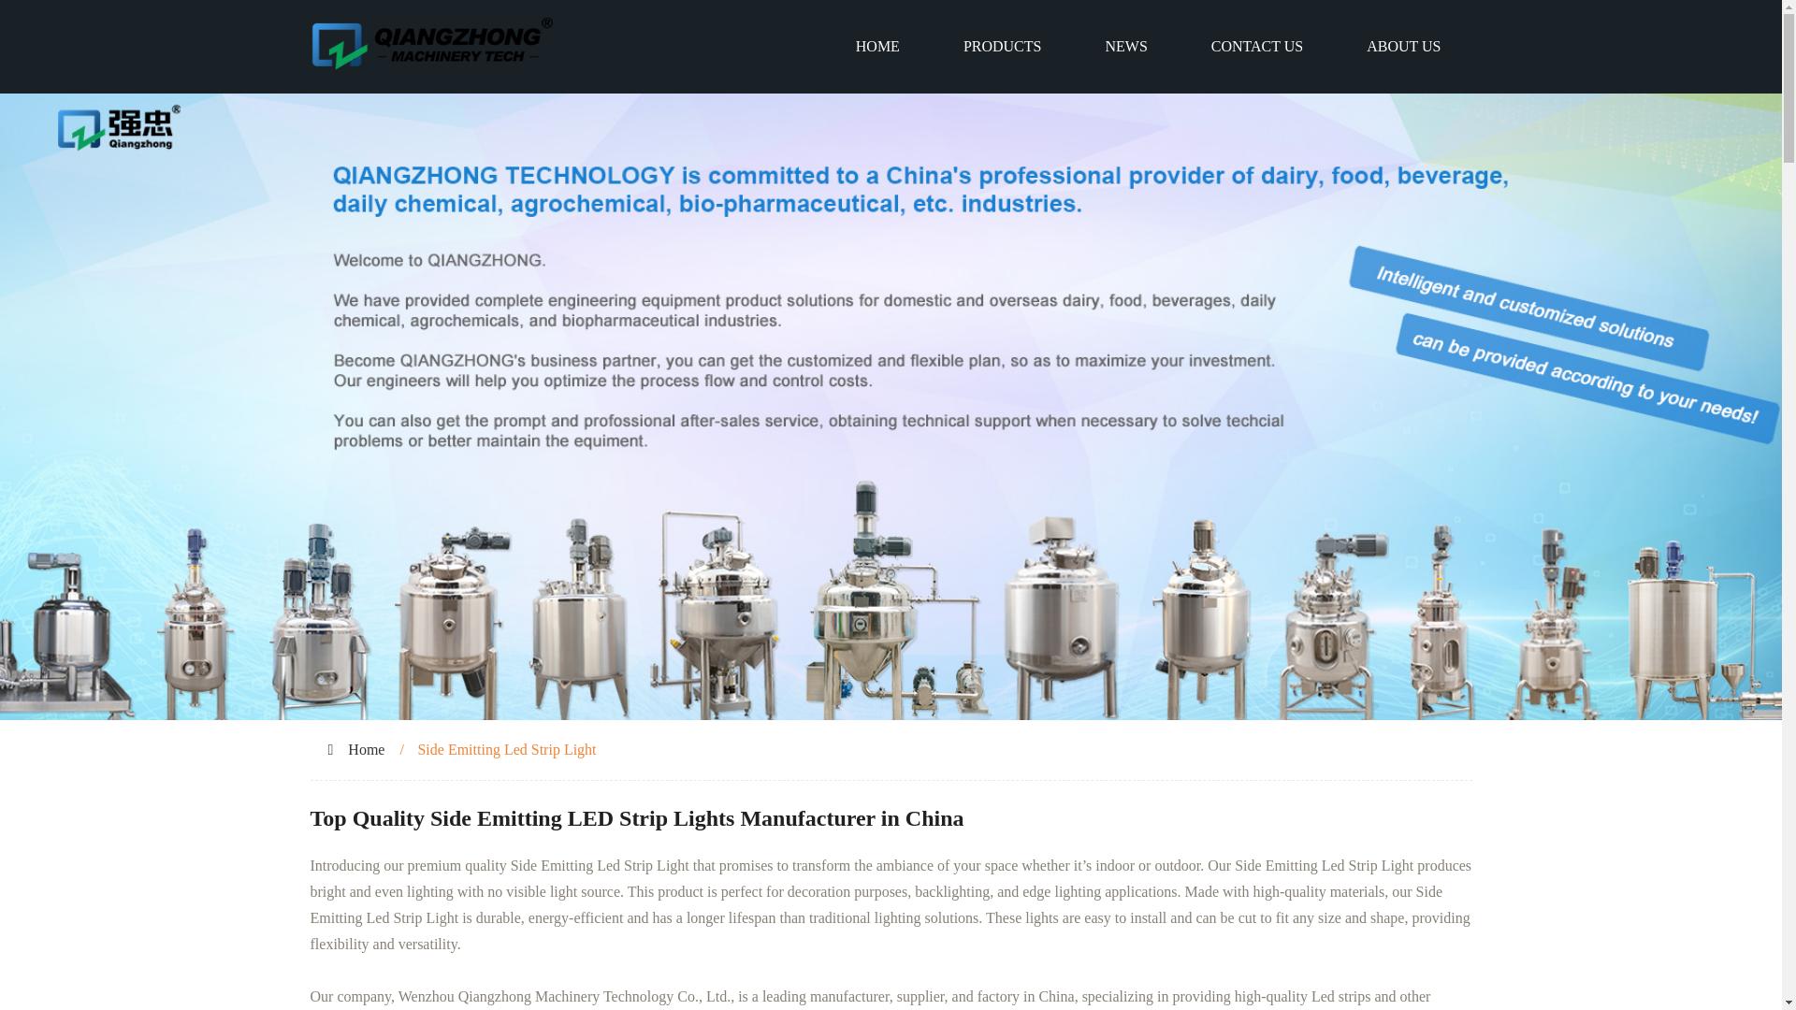 This screenshot has height=1010, width=1796. Describe the element at coordinates (1003, 47) in the screenshot. I see `PRODUCTS` at that location.